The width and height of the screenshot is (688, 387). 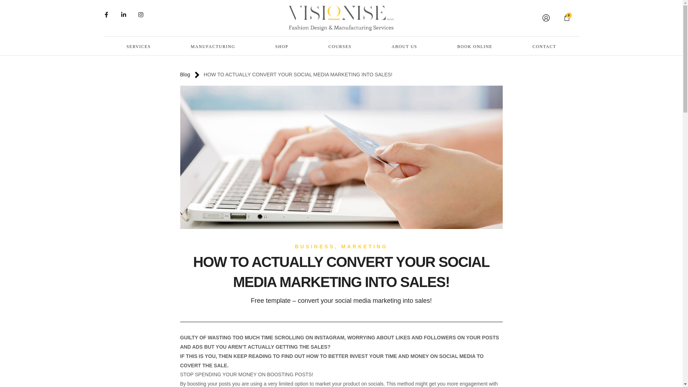 What do you see at coordinates (143, 17) in the screenshot?
I see `Instagram` at bounding box center [143, 17].